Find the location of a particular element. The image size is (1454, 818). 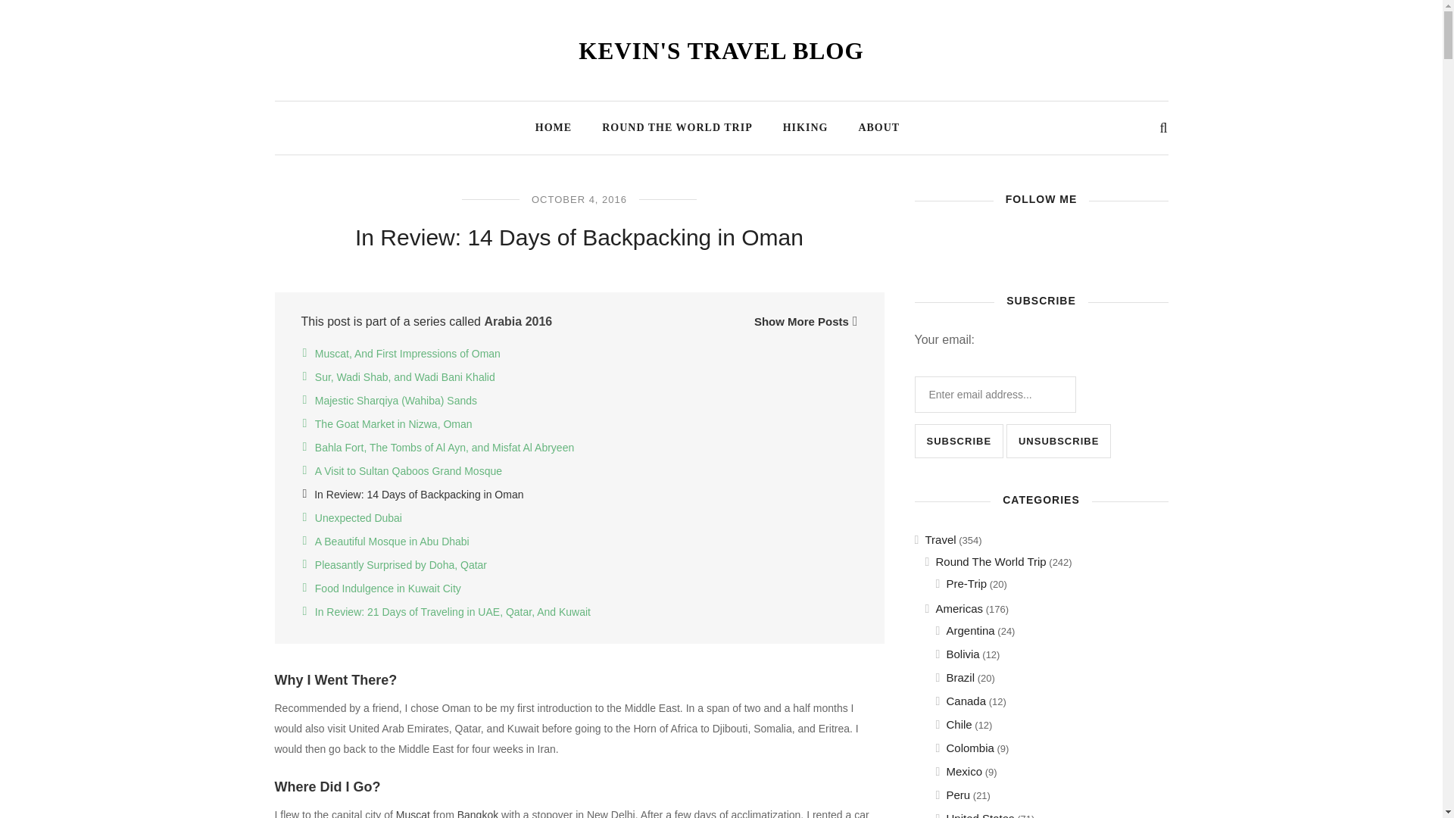

Muscat, And First Impressions of Oman is located at coordinates (407, 354).